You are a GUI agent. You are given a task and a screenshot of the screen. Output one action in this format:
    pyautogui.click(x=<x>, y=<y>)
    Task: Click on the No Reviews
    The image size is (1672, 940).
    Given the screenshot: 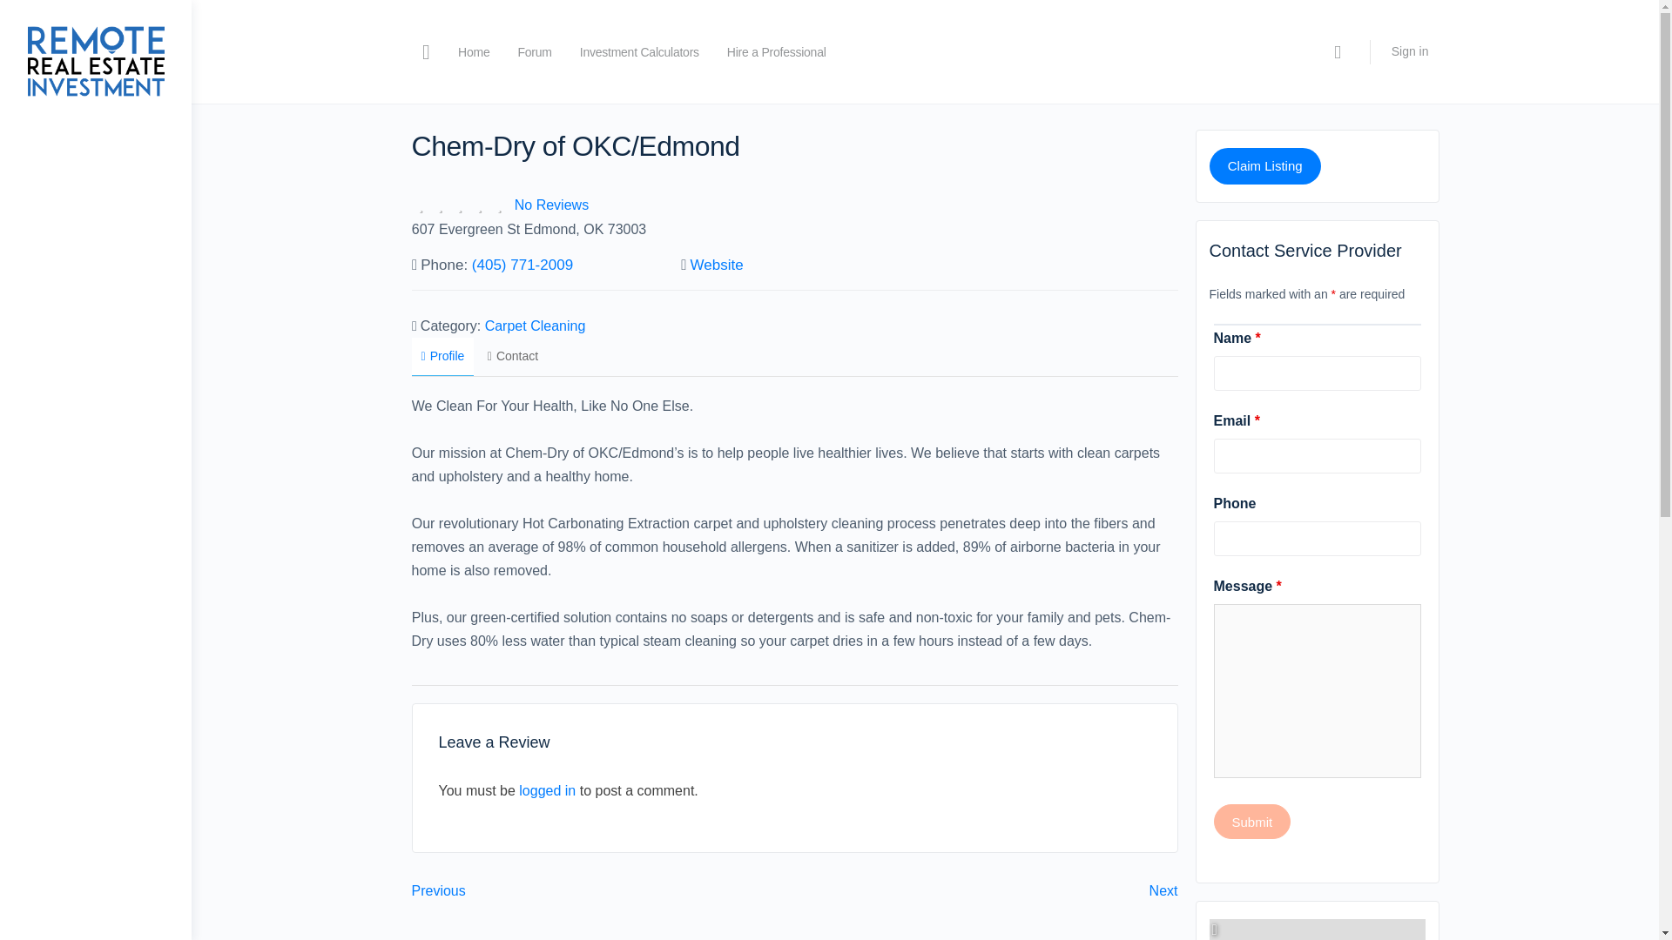 What is the action you would take?
    pyautogui.click(x=551, y=205)
    